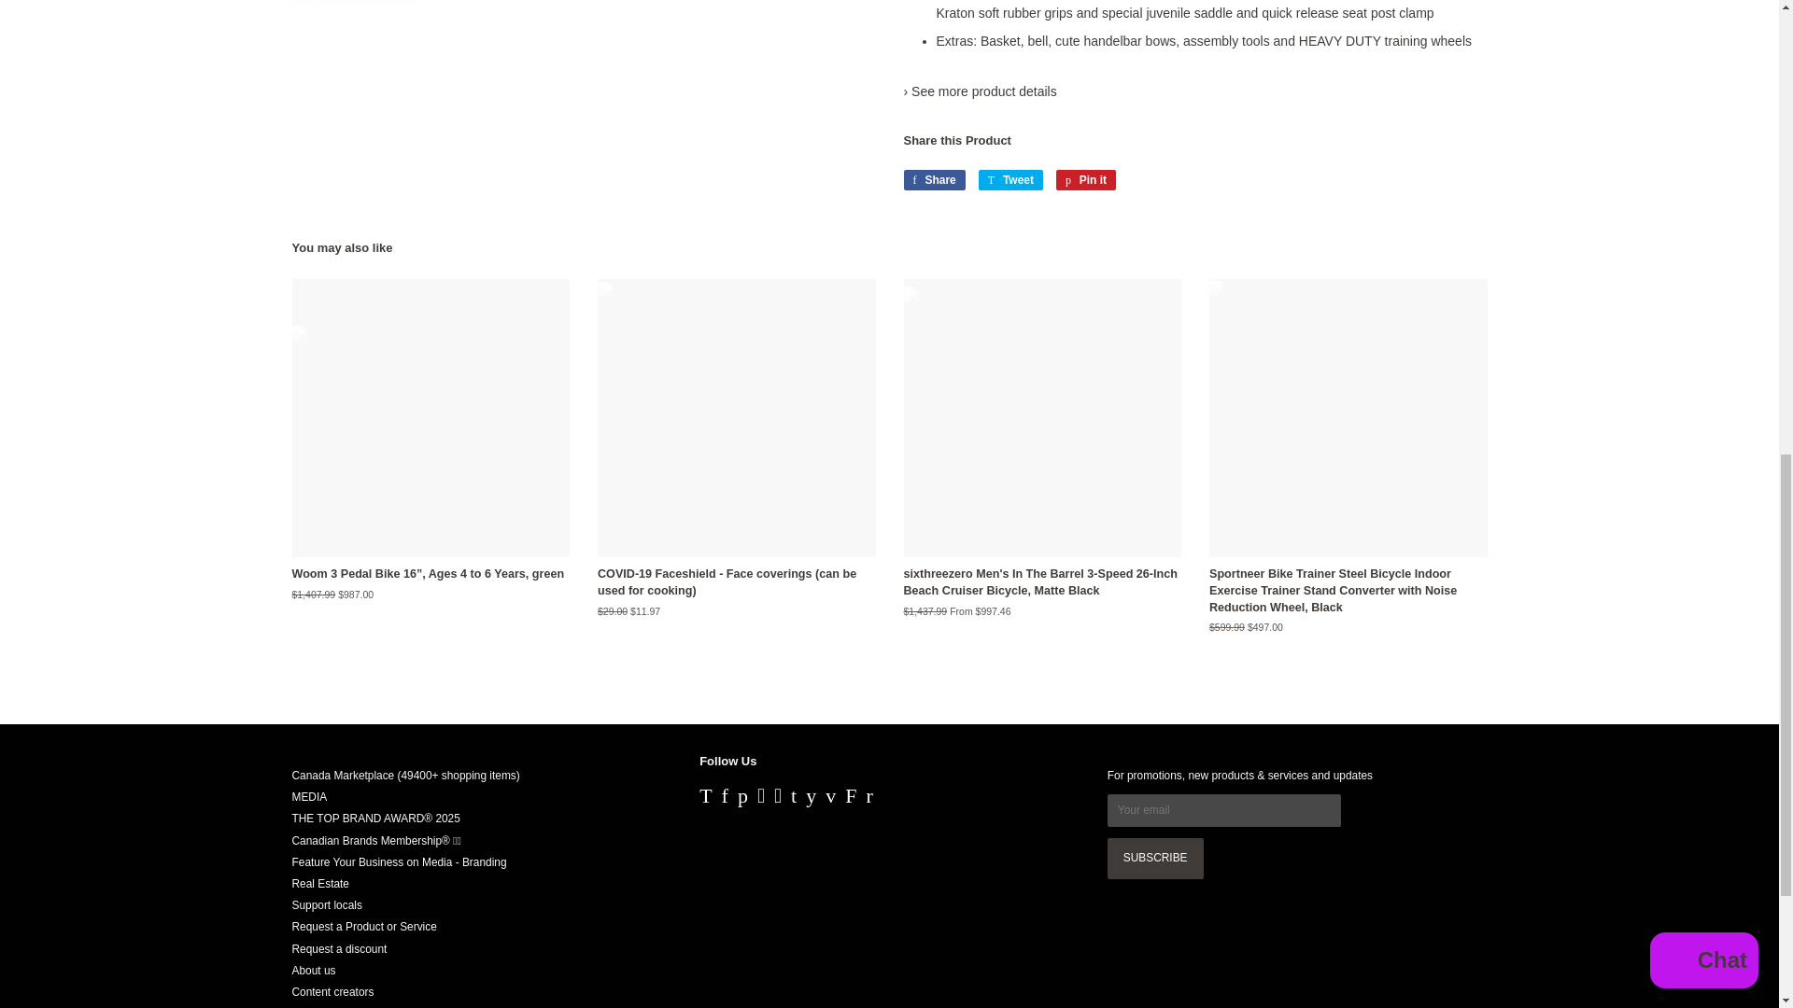  Describe the element at coordinates (1155, 858) in the screenshot. I see `Subscribe` at that location.